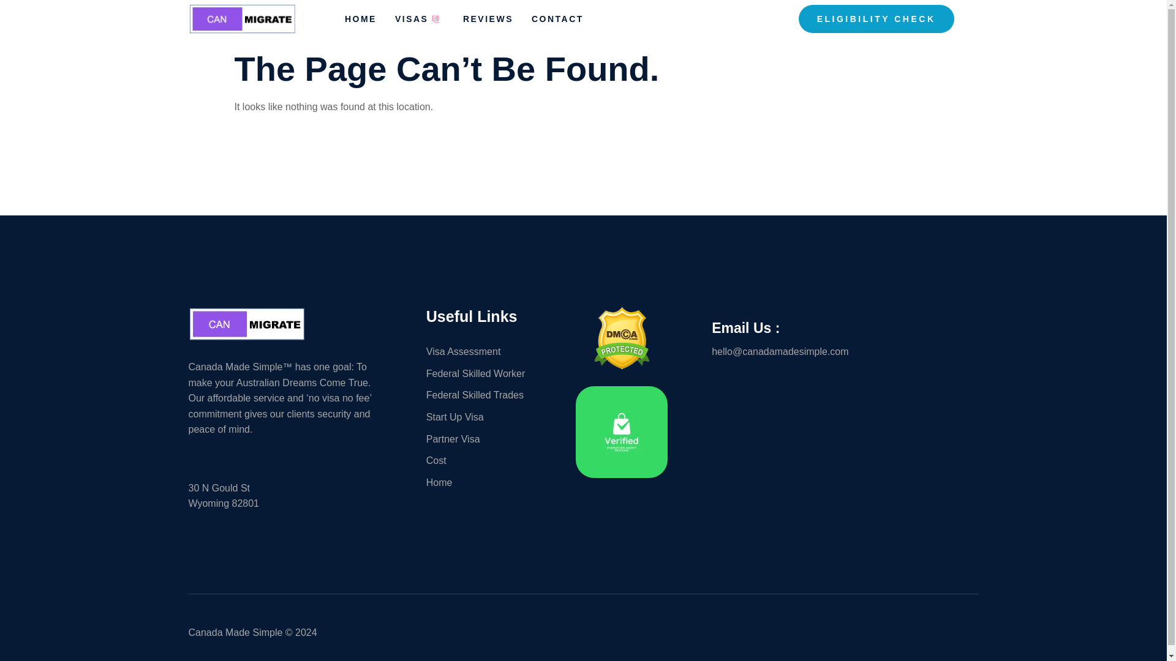  What do you see at coordinates (484, 460) in the screenshot?
I see `Cost` at bounding box center [484, 460].